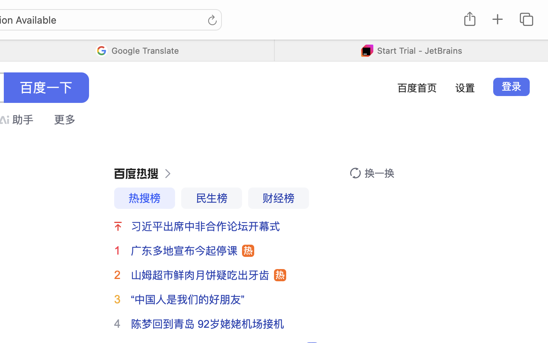 This screenshot has width=548, height=343. I want to click on 设置, so click(465, 88).